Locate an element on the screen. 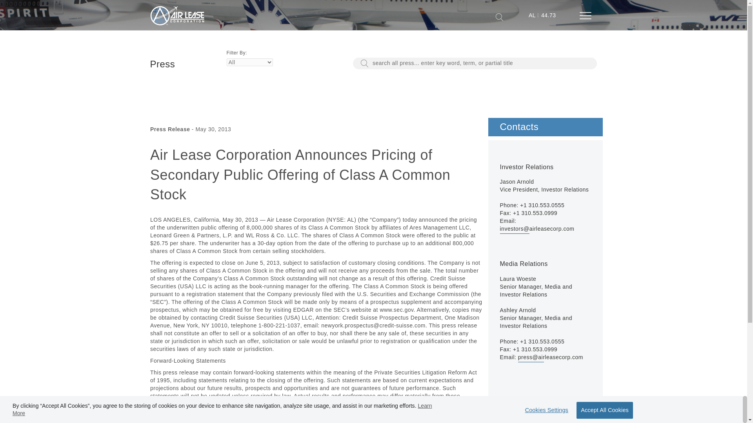  Skip to content is located at coordinates (17, 11).